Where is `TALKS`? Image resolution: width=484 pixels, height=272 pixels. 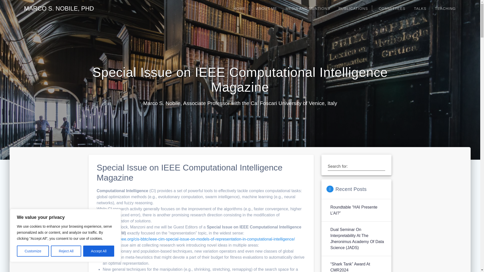
TALKS is located at coordinates (420, 9).